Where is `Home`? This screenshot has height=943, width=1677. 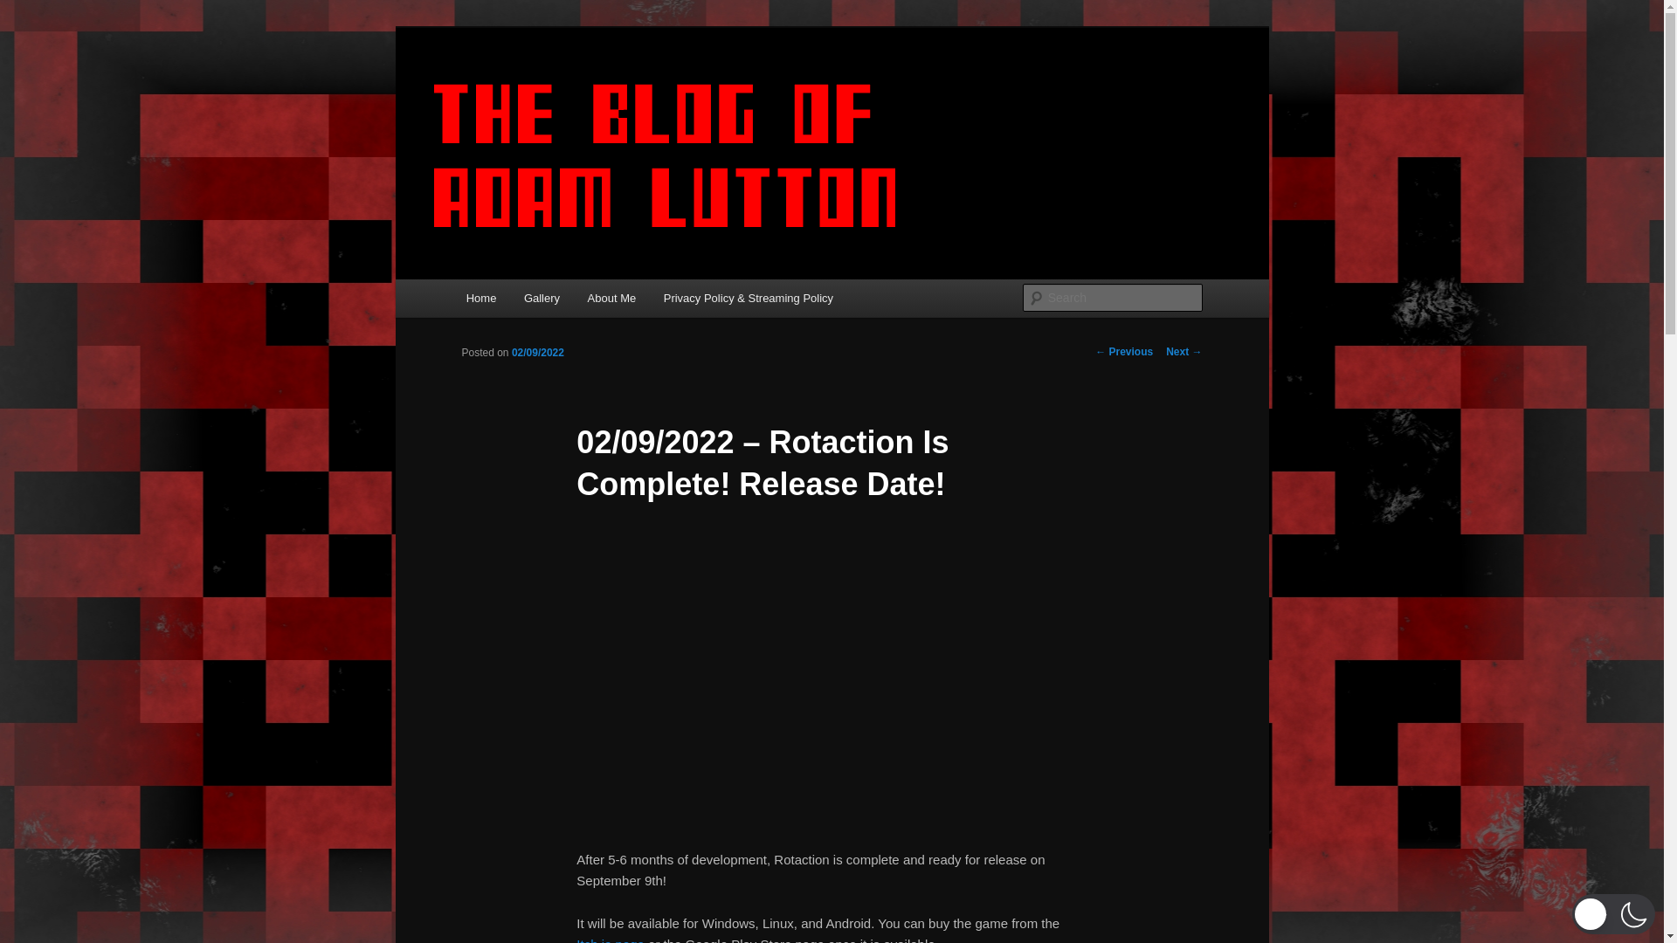 Home is located at coordinates (480, 297).